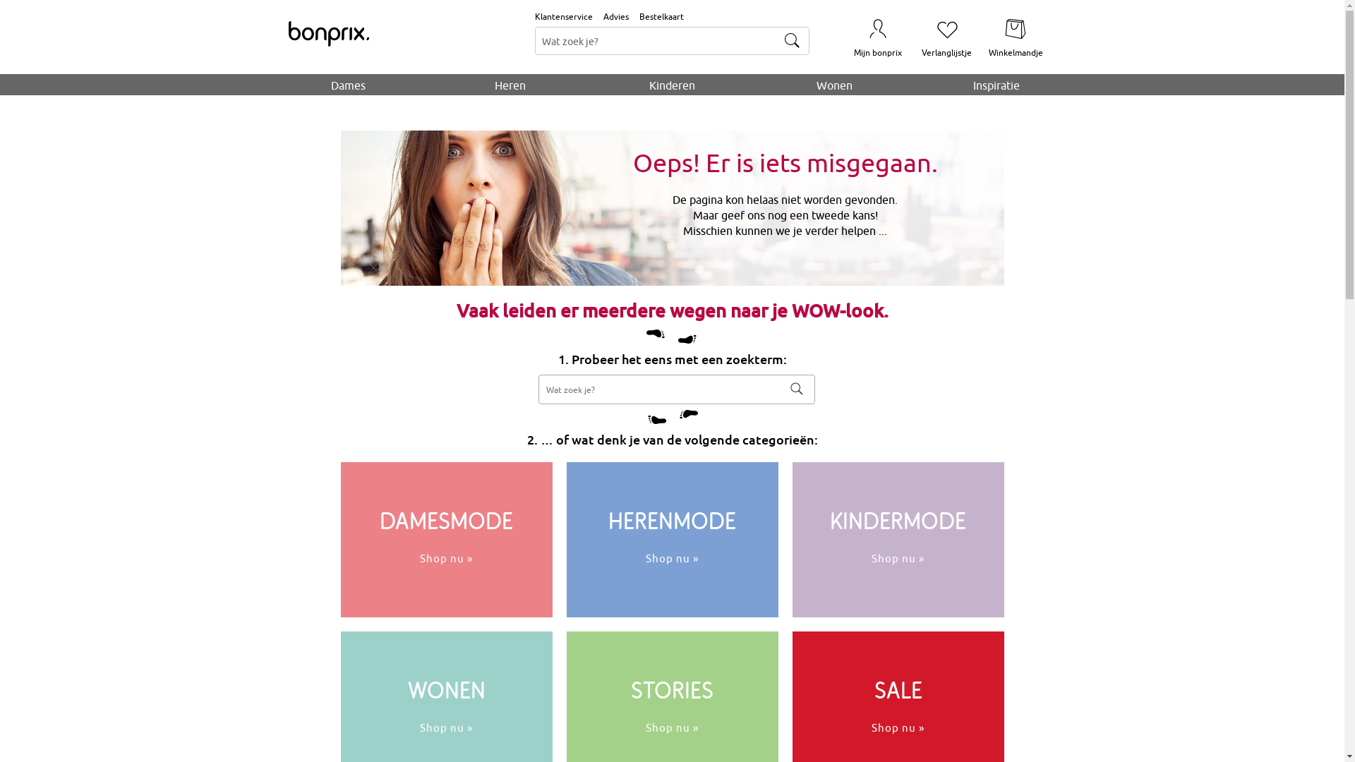  What do you see at coordinates (616, 17) in the screenshot?
I see `Advies` at bounding box center [616, 17].